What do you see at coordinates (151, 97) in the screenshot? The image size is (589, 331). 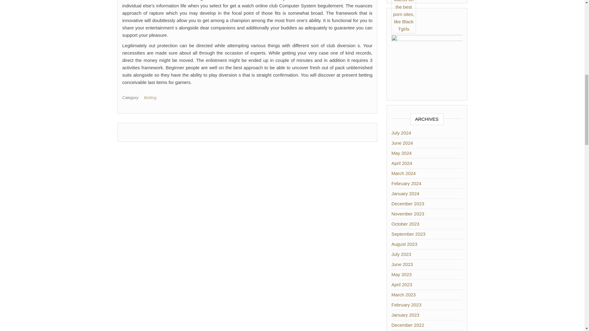 I see `Betting` at bounding box center [151, 97].